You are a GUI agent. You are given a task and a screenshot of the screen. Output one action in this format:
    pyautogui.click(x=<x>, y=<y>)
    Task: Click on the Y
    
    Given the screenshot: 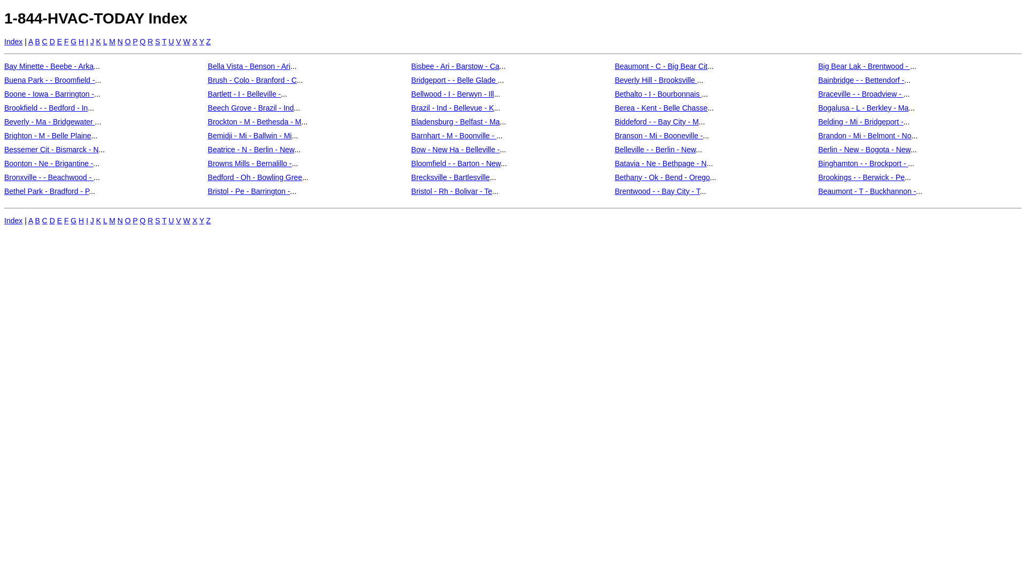 What is the action you would take?
    pyautogui.click(x=202, y=42)
    